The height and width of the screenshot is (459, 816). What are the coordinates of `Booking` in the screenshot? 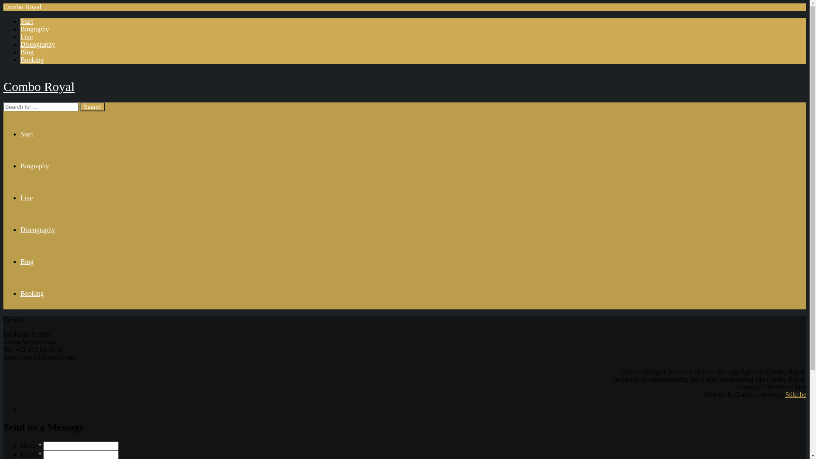 It's located at (32, 59).